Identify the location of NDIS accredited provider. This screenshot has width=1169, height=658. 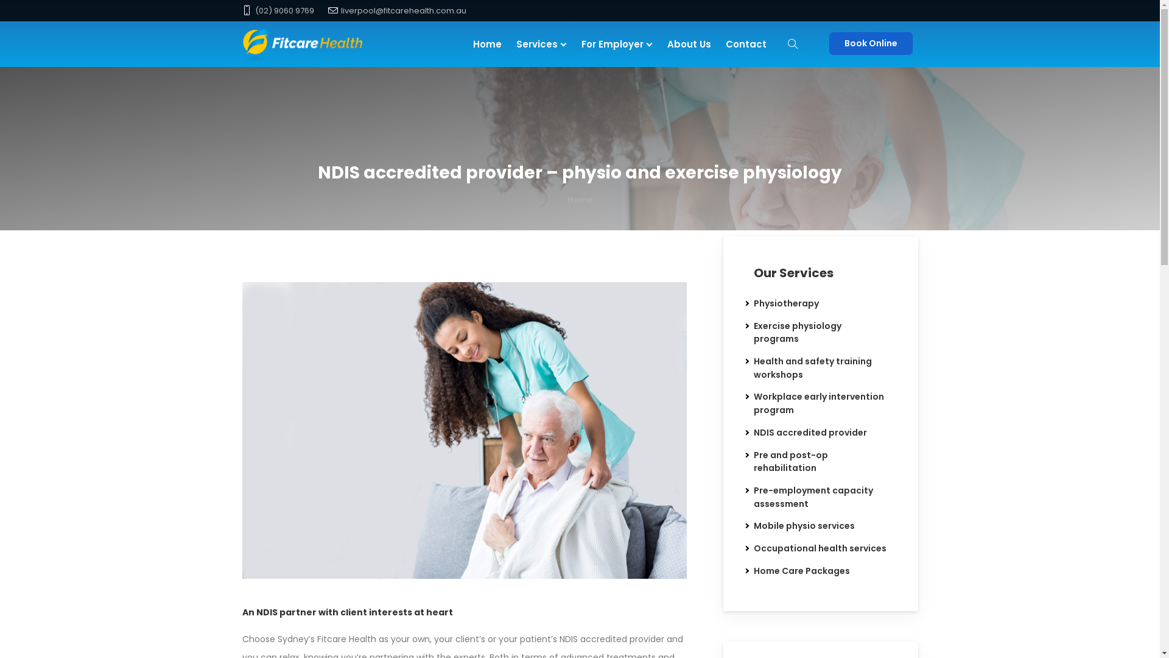
(810, 433).